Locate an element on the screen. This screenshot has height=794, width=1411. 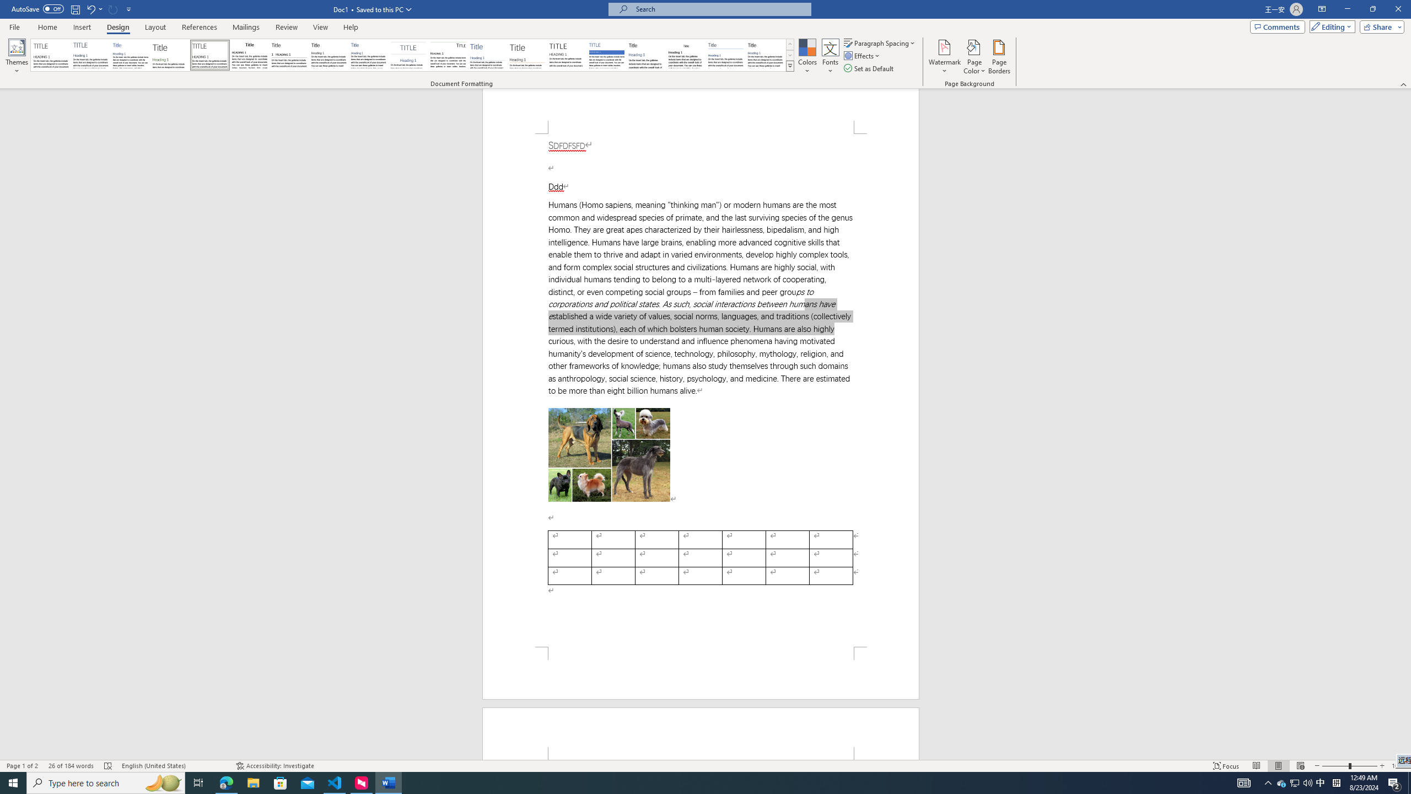
Class: NetUIScrollBar is located at coordinates (1406, 425).